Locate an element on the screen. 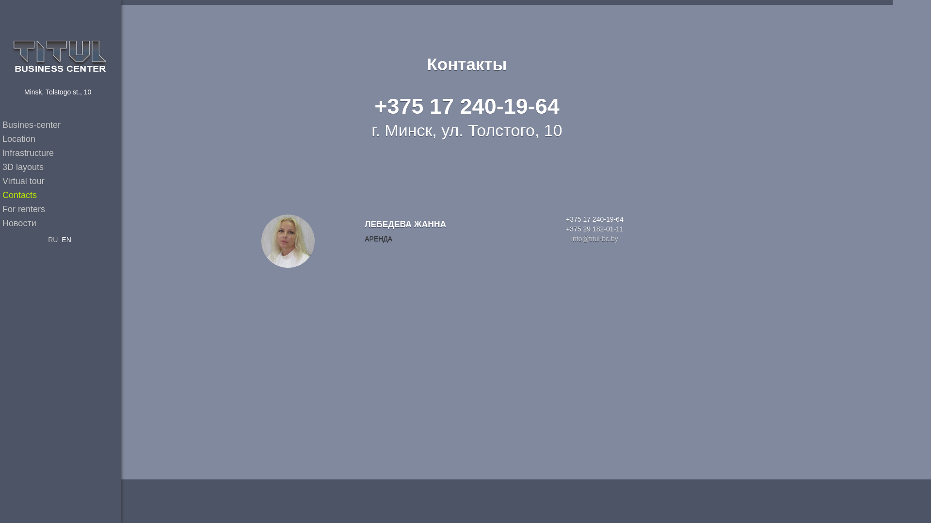 This screenshot has width=931, height=523. RU is located at coordinates (53, 240).